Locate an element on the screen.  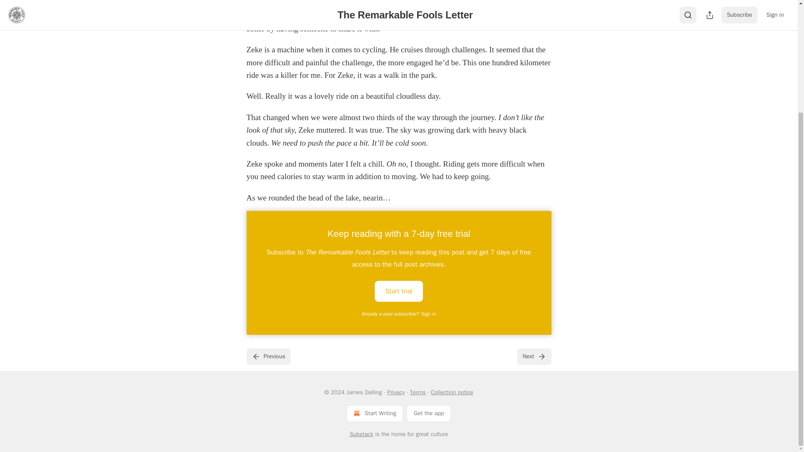
Next is located at coordinates (533, 356).